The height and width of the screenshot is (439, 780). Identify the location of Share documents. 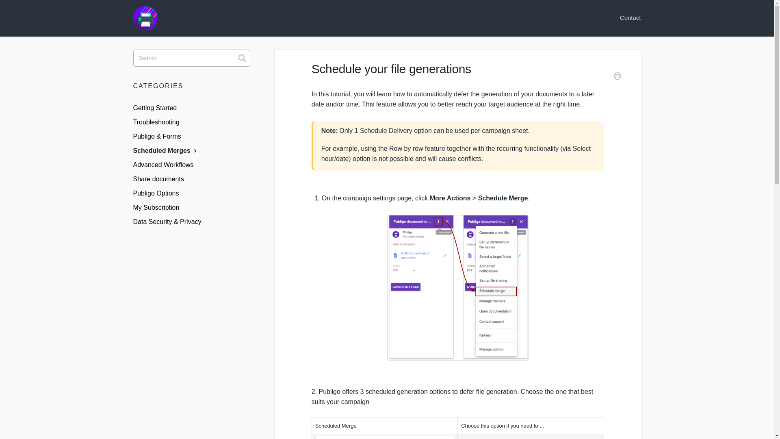
(162, 179).